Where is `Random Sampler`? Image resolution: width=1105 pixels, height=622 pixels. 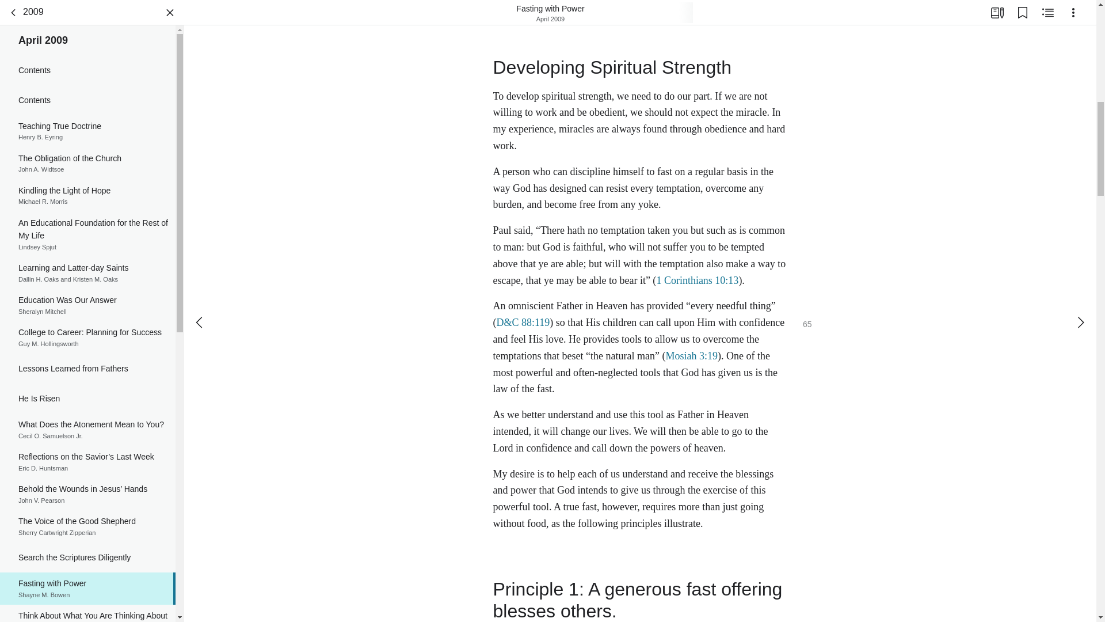
Random Sampler is located at coordinates (87, 73).